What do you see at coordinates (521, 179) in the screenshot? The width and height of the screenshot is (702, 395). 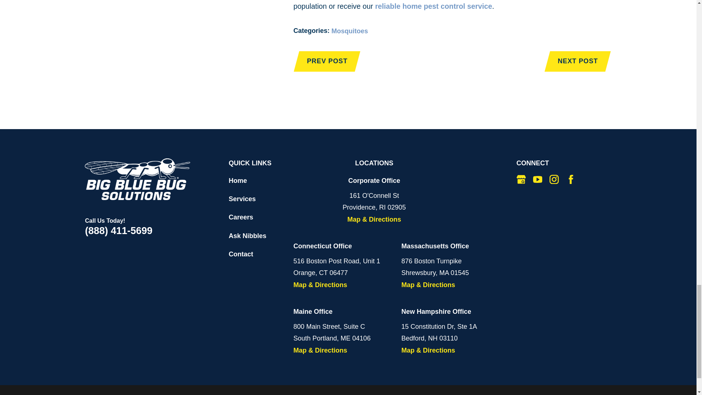 I see `Google Business Profile` at bounding box center [521, 179].